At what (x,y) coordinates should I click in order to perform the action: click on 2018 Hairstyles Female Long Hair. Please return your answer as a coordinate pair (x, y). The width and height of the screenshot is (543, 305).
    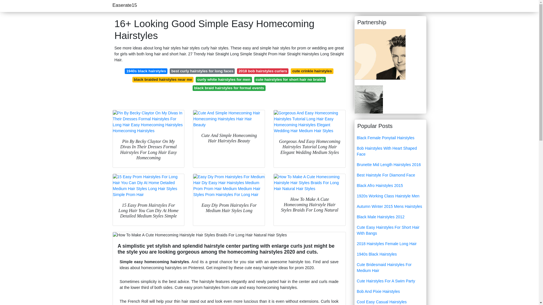
    Looking at the image, I should click on (390, 244).